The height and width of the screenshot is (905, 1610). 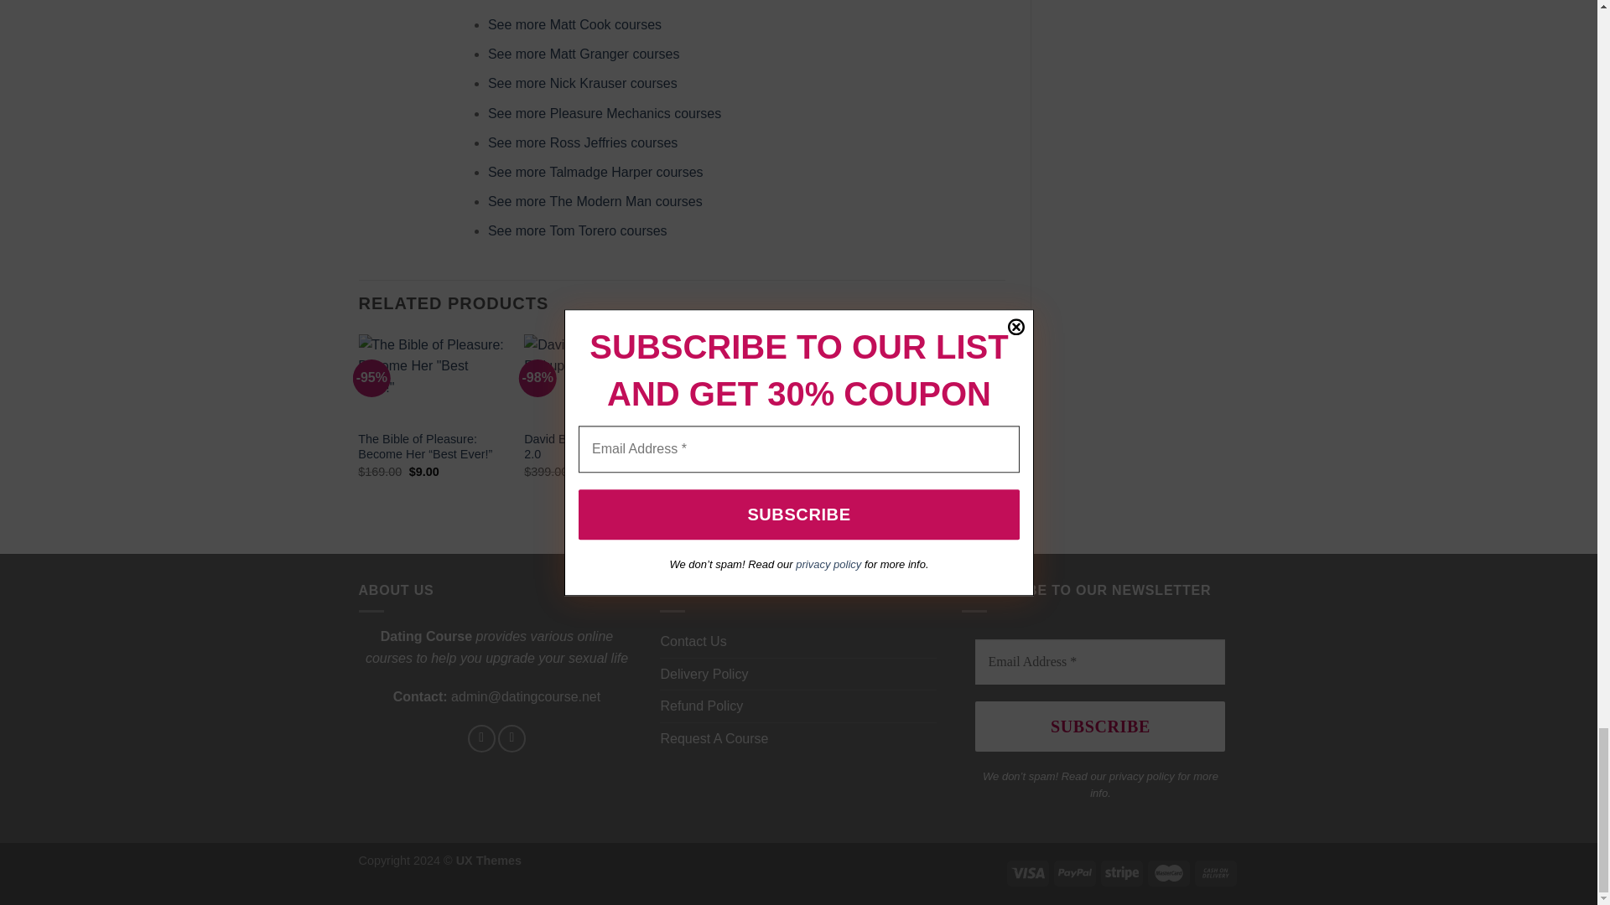 I want to click on SUBSCRIBE, so click(x=1100, y=727).